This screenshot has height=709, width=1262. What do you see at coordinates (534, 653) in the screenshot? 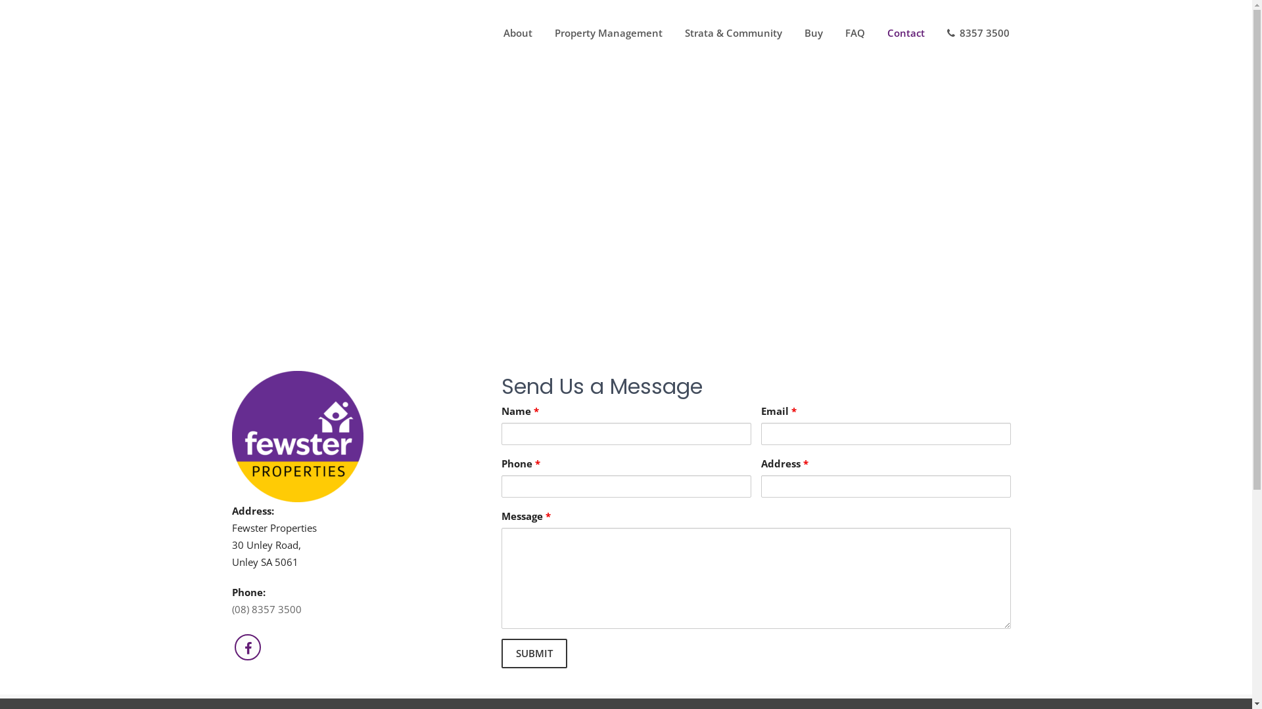
I see `SUBMIT` at bounding box center [534, 653].